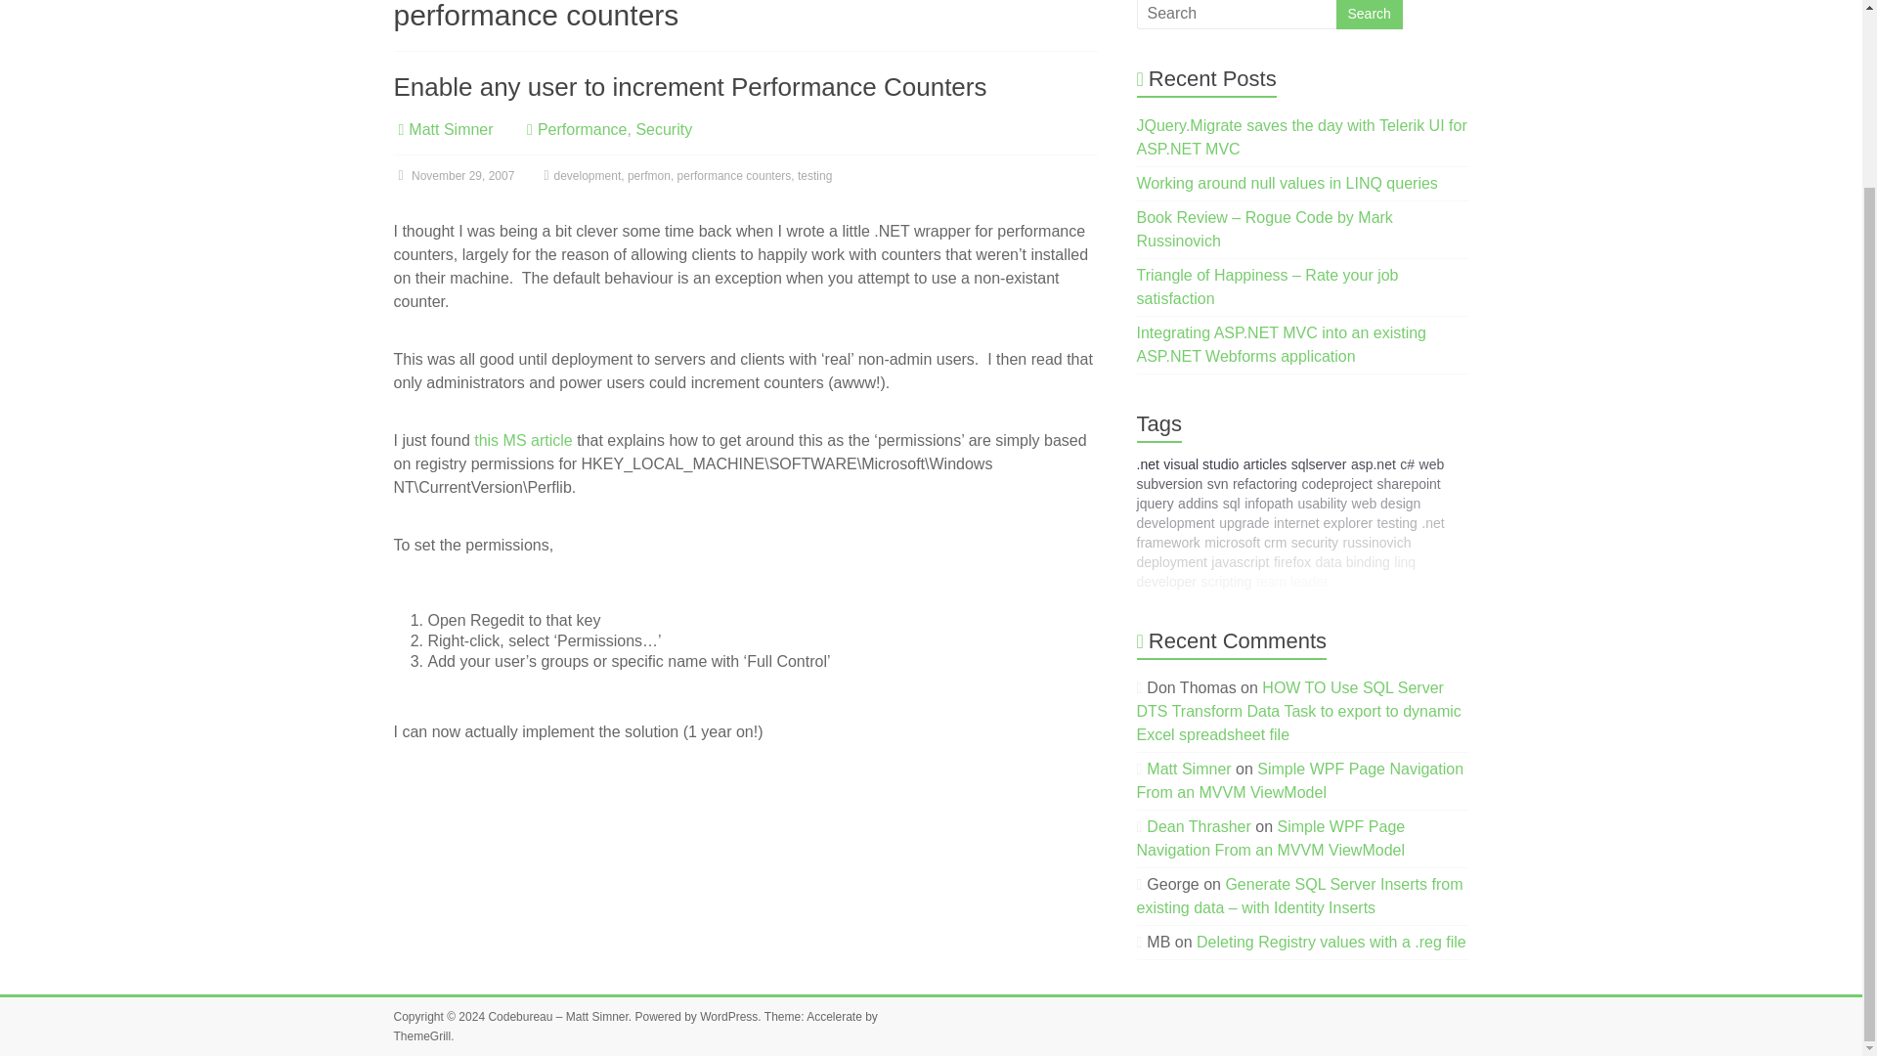 This screenshot has width=1877, height=1056. Describe the element at coordinates (1264, 463) in the screenshot. I see `articles` at that location.